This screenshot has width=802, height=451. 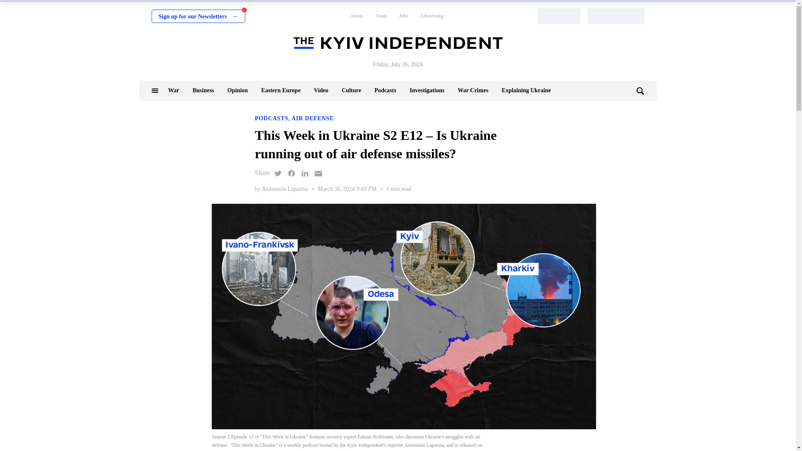 What do you see at coordinates (351, 90) in the screenshot?
I see `Culture` at bounding box center [351, 90].